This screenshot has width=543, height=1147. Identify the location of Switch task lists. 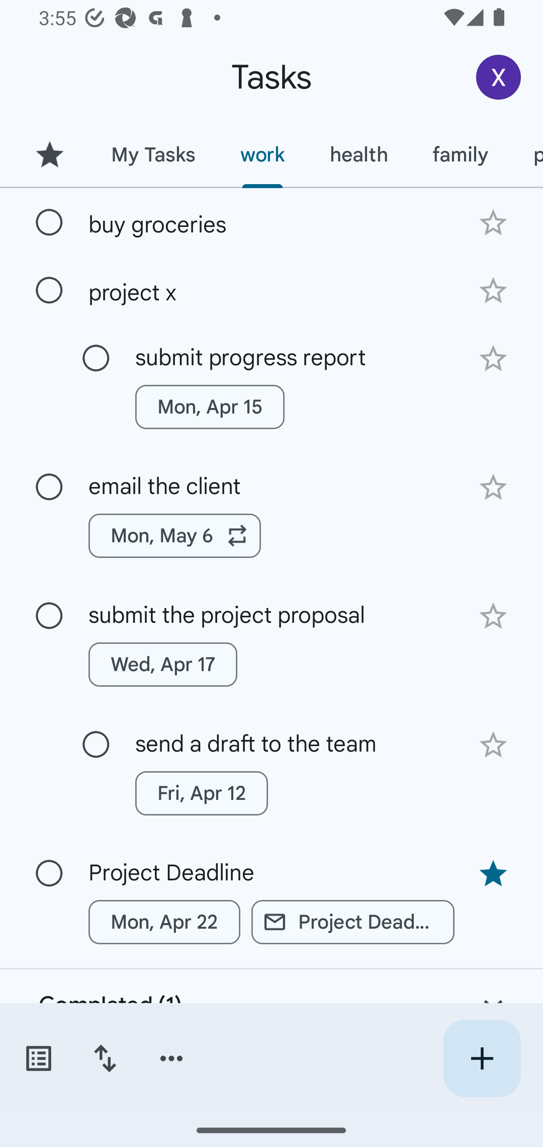
(38, 1058).